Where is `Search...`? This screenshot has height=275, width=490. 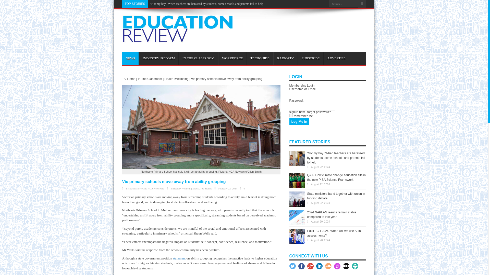
Search... is located at coordinates (344, 4).